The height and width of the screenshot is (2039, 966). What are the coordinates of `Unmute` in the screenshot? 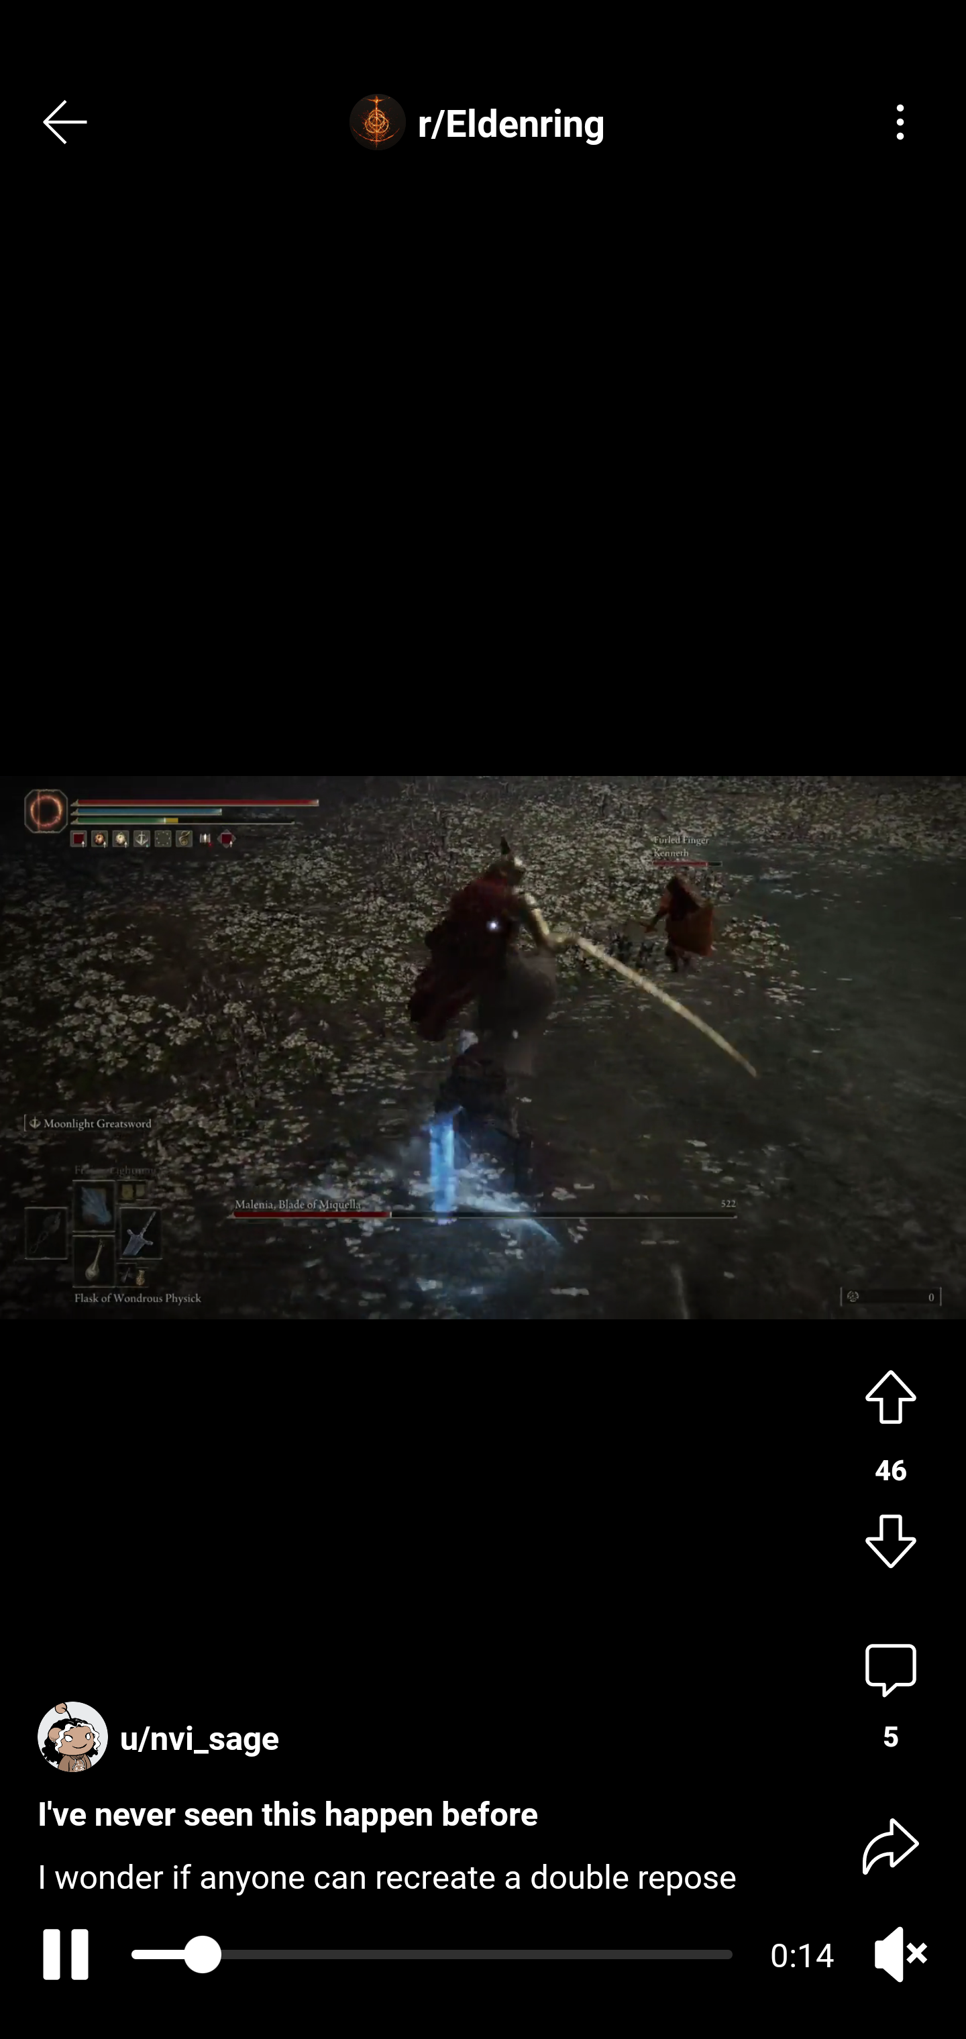 It's located at (900, 1954).